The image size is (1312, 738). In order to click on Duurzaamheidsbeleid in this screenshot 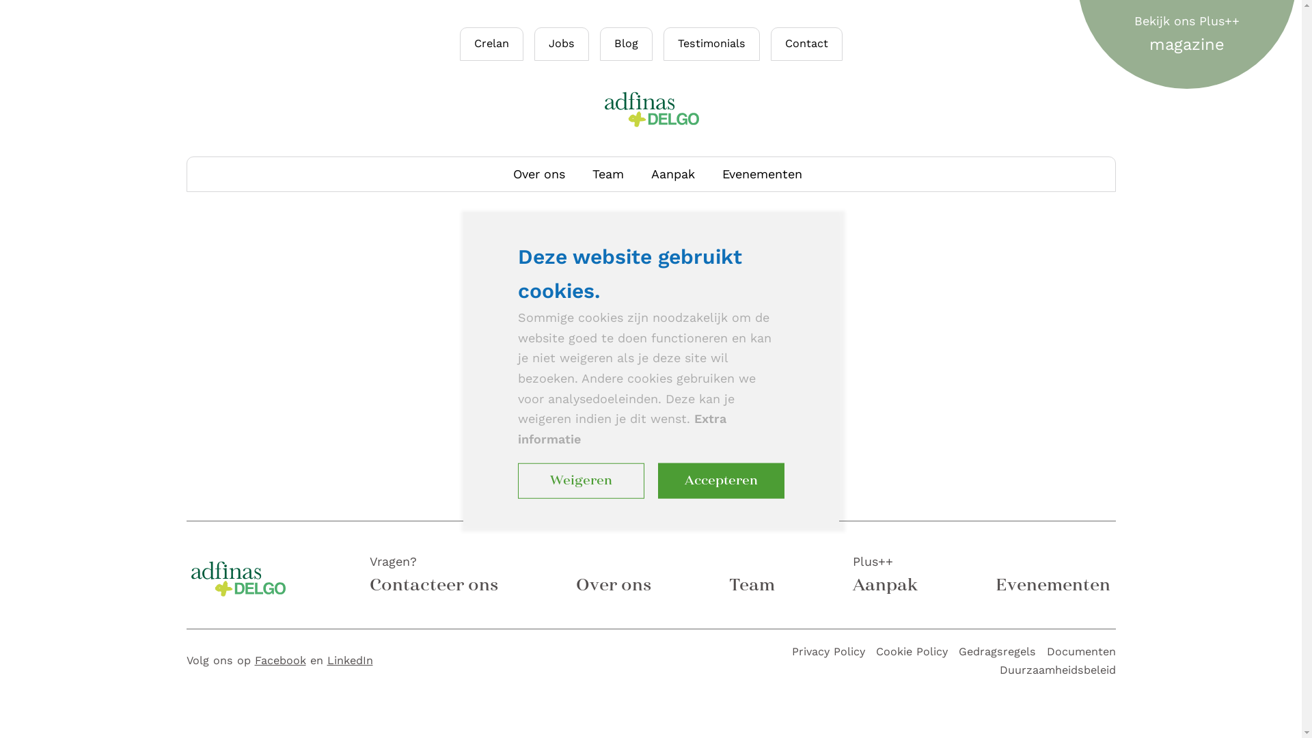, I will do `click(1057, 670)`.